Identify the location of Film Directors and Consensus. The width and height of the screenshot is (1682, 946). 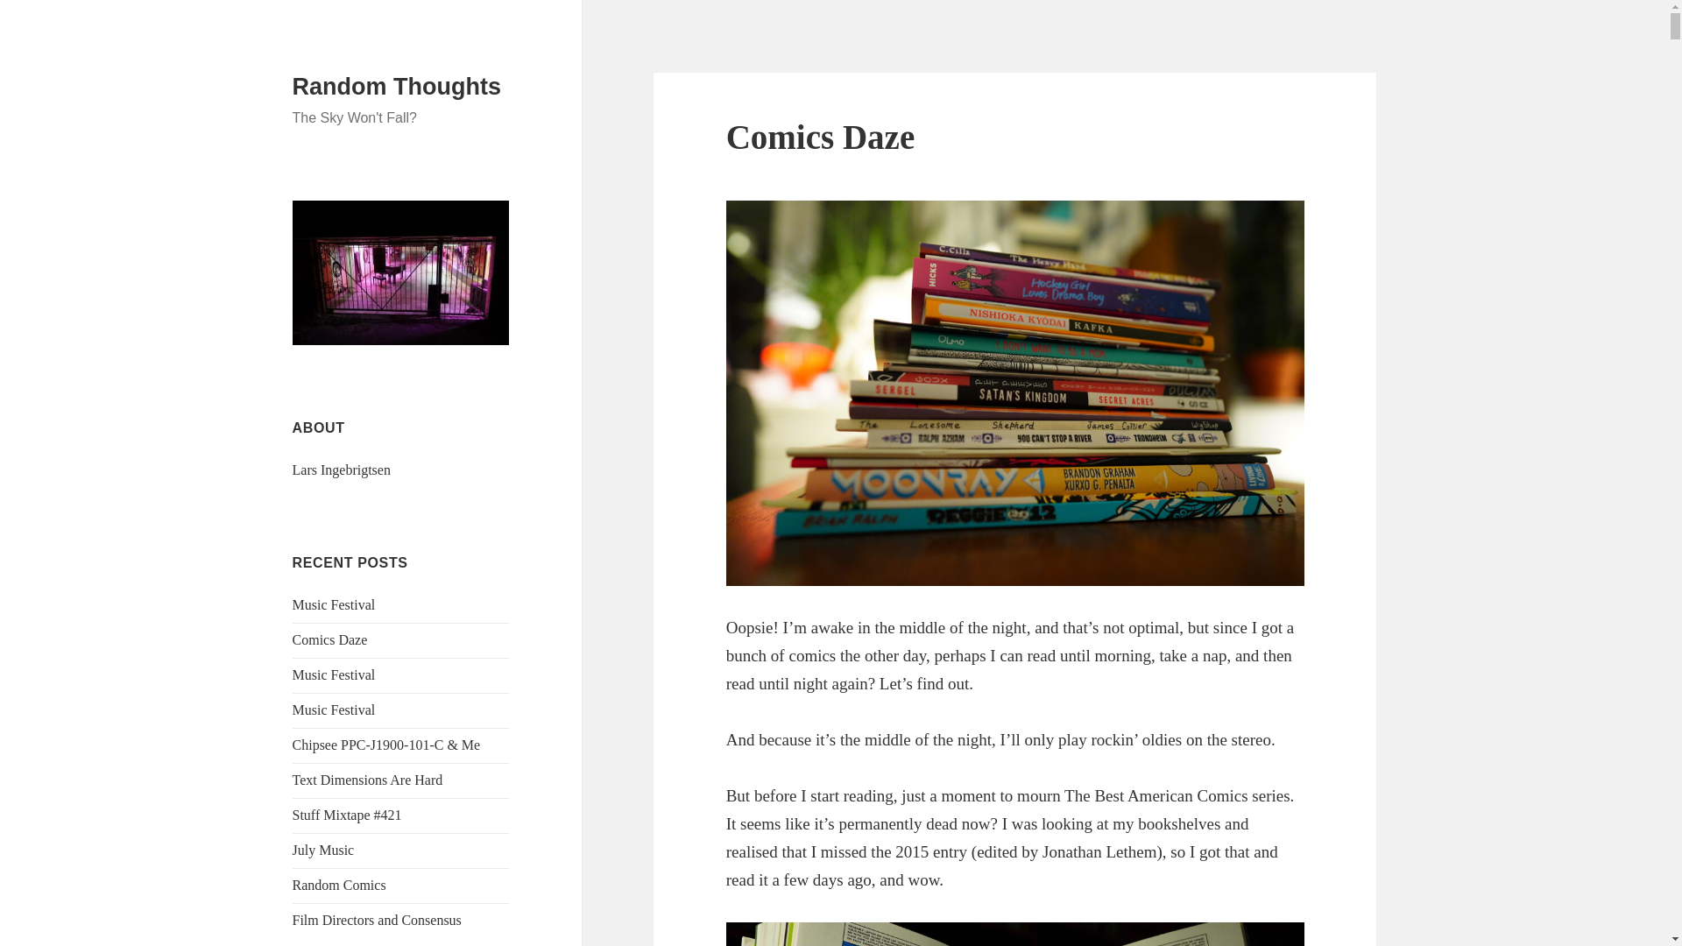
(377, 920).